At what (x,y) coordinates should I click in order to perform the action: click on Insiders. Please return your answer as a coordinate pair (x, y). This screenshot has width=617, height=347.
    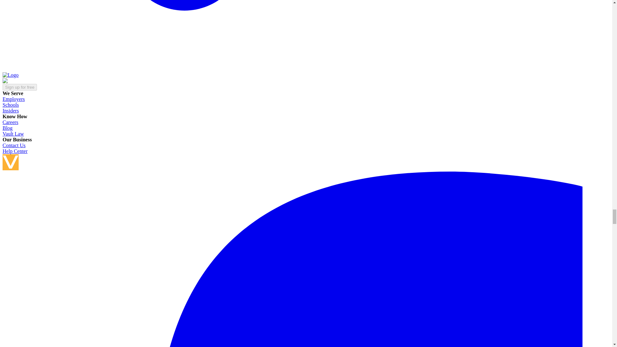
    Looking at the image, I should click on (11, 111).